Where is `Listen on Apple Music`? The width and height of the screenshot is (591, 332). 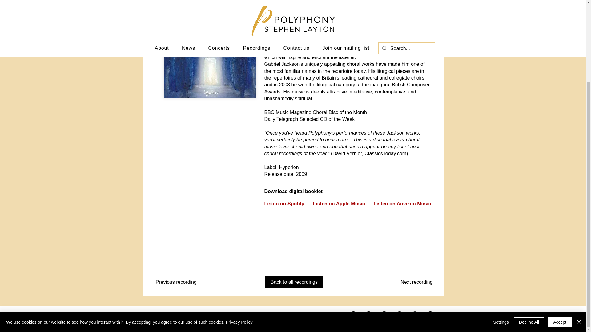
Listen on Apple Music is located at coordinates (339, 204).